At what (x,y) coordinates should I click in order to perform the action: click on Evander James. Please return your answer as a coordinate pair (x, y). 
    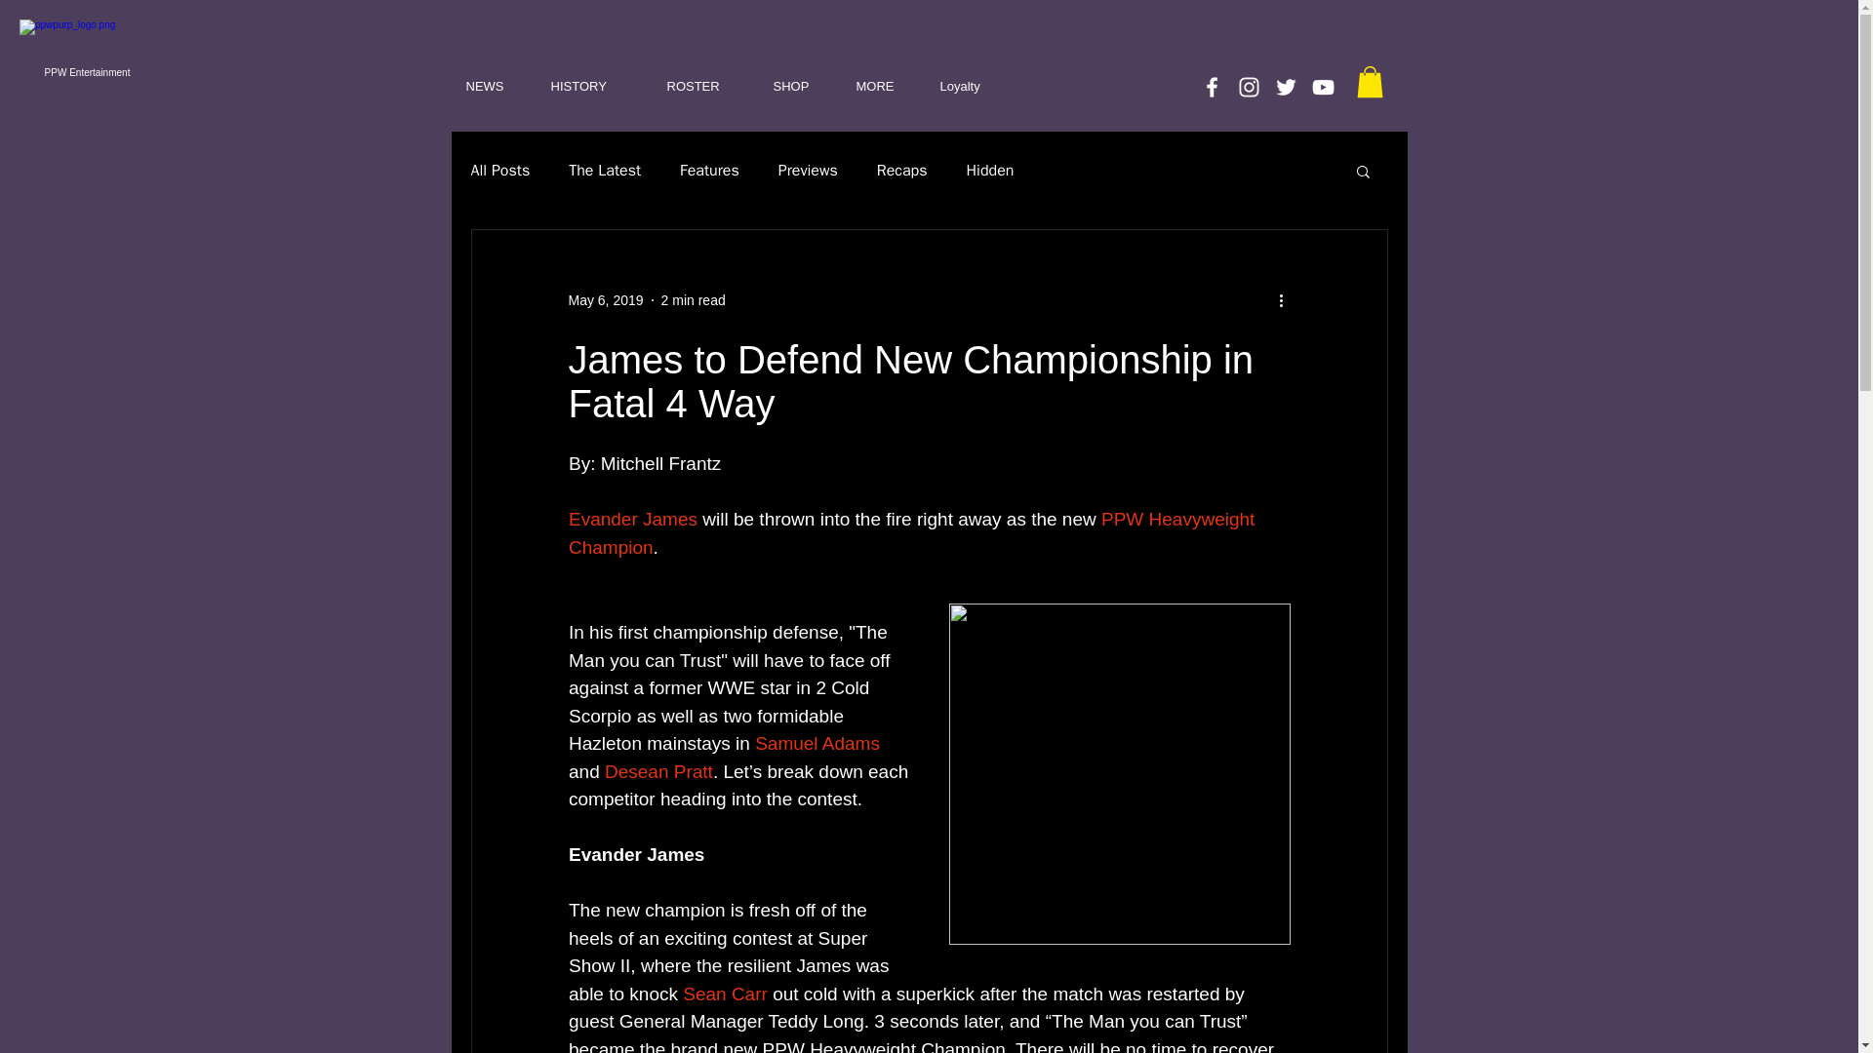
    Looking at the image, I should click on (632, 519).